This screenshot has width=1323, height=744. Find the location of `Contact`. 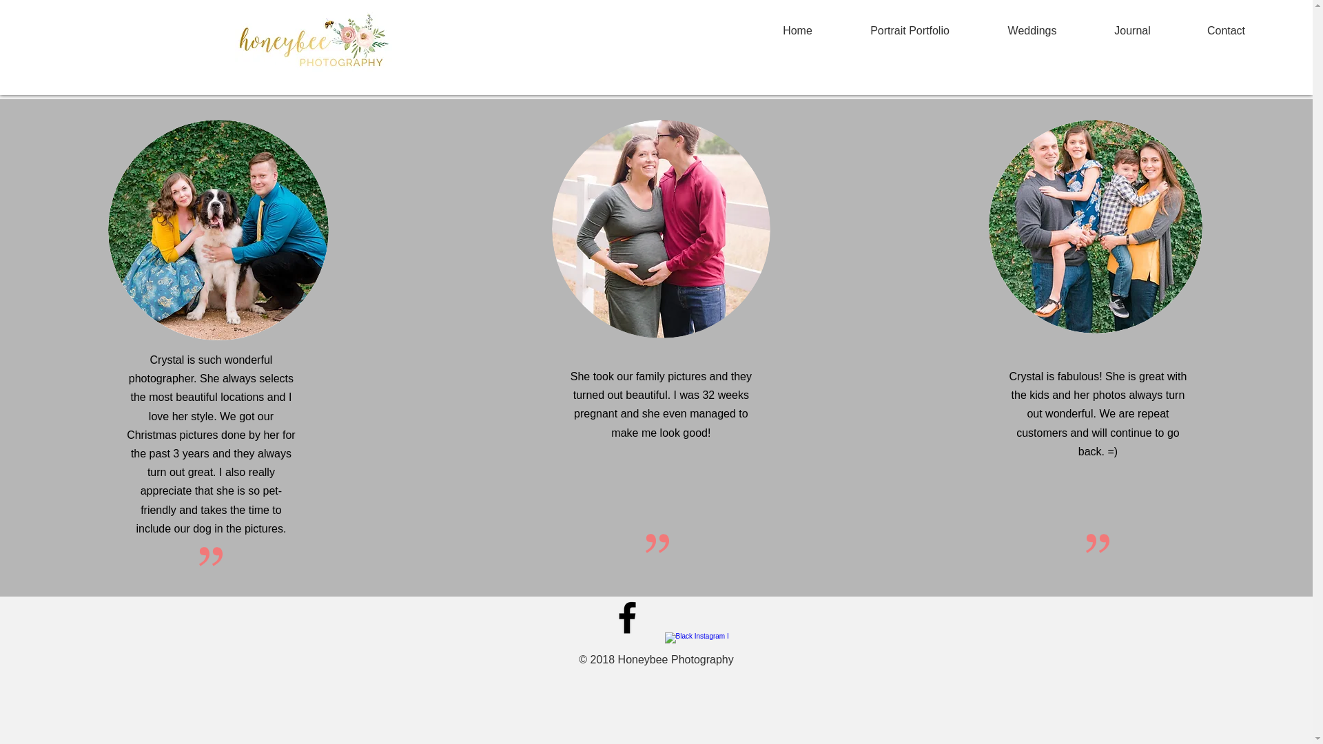

Contact is located at coordinates (1225, 31).